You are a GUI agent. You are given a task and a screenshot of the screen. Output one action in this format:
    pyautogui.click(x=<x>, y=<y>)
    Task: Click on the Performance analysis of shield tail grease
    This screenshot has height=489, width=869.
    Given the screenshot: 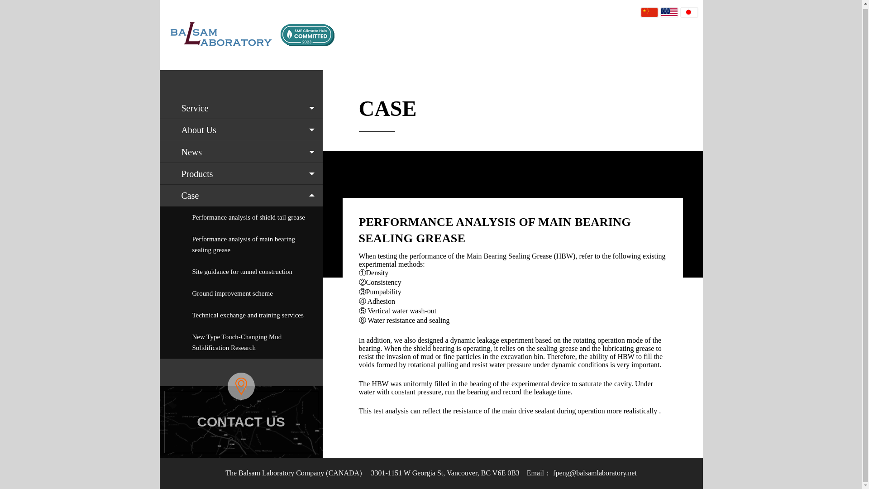 What is the action you would take?
    pyautogui.click(x=241, y=217)
    